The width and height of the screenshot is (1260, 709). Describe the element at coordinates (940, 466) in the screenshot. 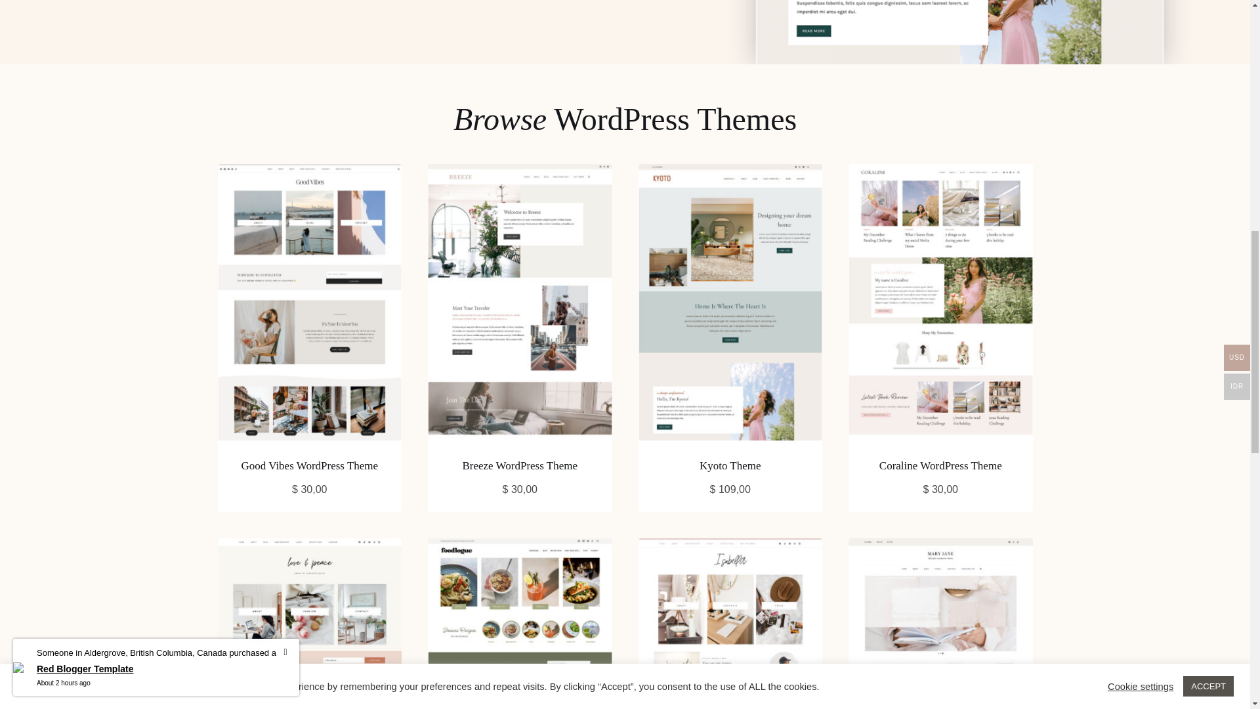

I see `Coraline WordPress Theme` at that location.